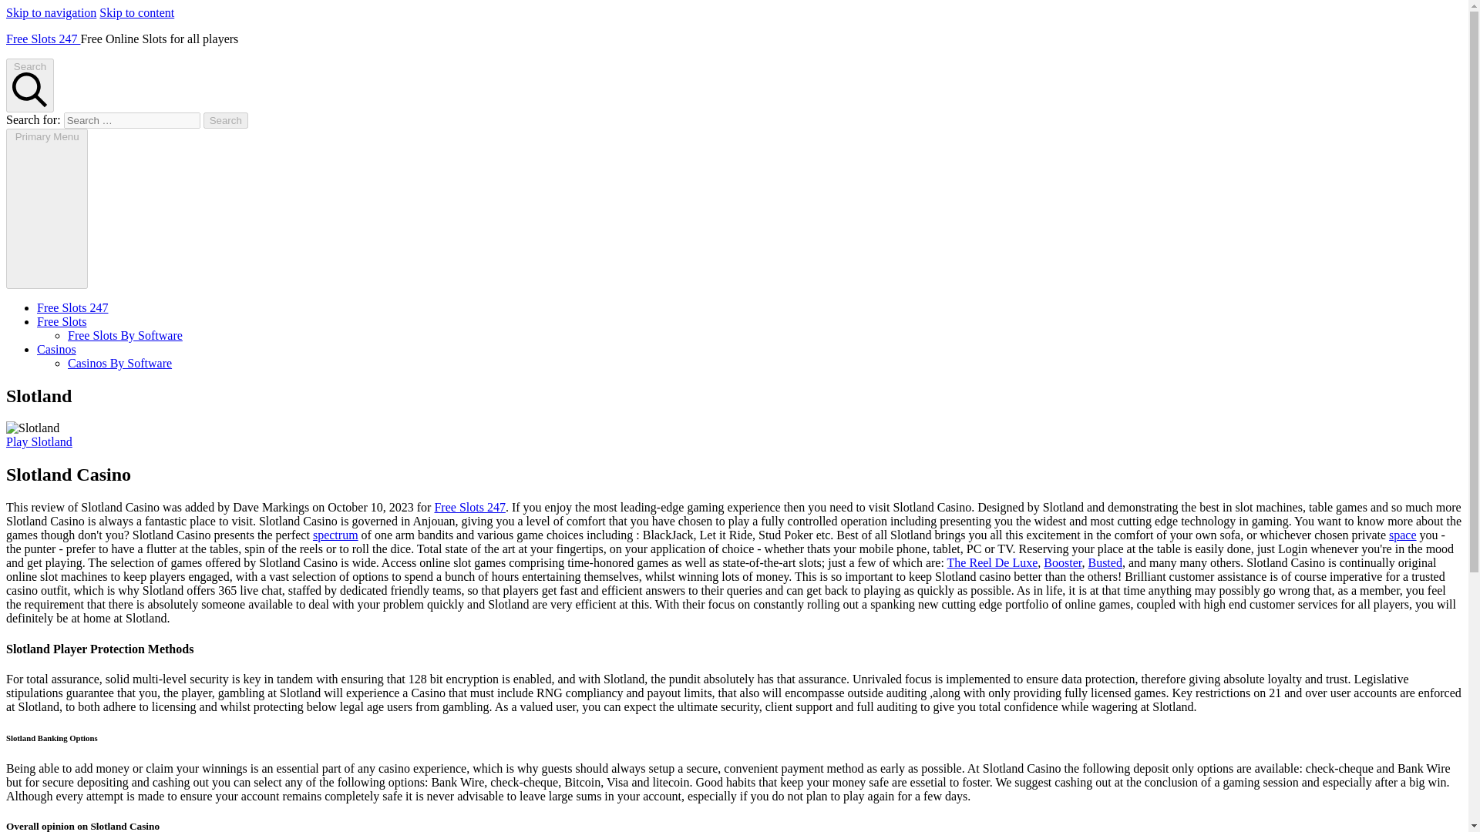  Describe the element at coordinates (51, 12) in the screenshot. I see `Skip to navigation` at that location.